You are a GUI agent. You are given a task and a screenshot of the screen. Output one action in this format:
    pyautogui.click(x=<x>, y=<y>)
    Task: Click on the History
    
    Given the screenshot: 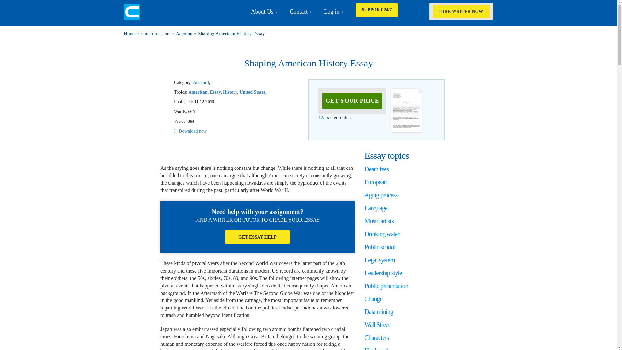 What is the action you would take?
    pyautogui.click(x=230, y=92)
    